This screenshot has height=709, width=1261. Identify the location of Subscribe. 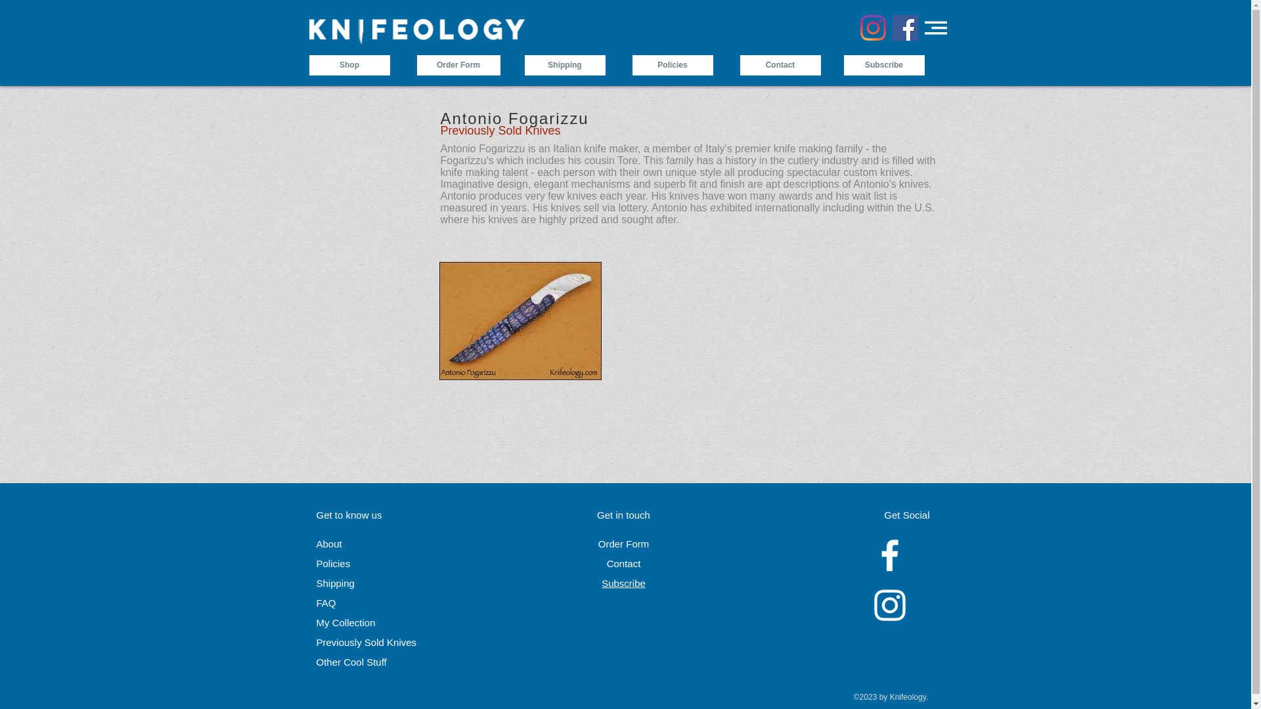
(884, 65).